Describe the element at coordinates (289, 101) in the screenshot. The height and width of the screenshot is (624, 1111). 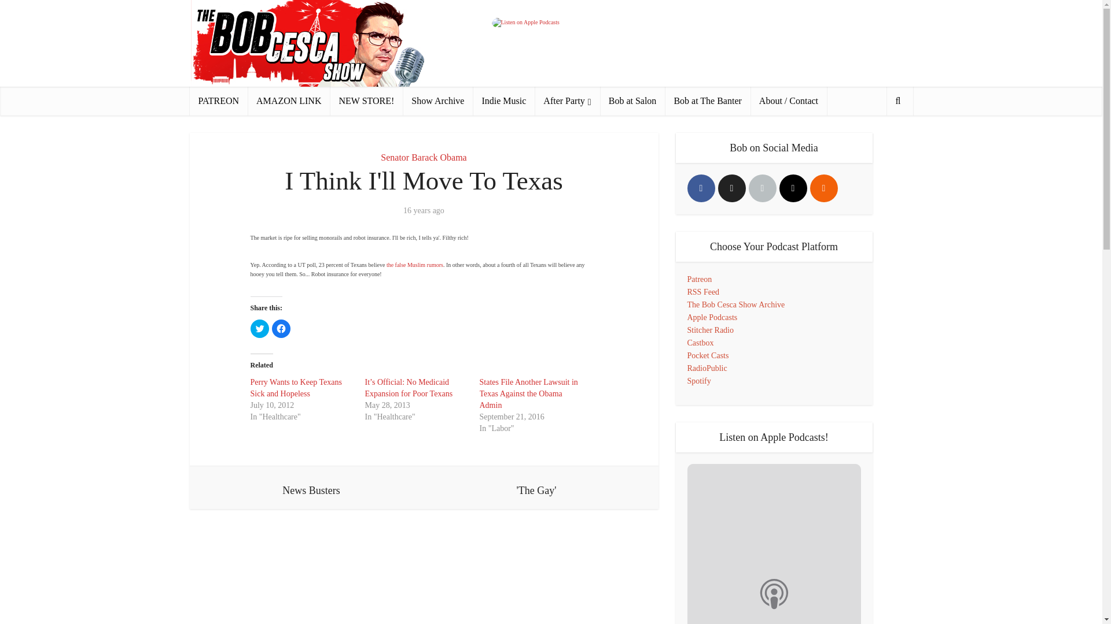
I see `AMAZON LINK` at that location.